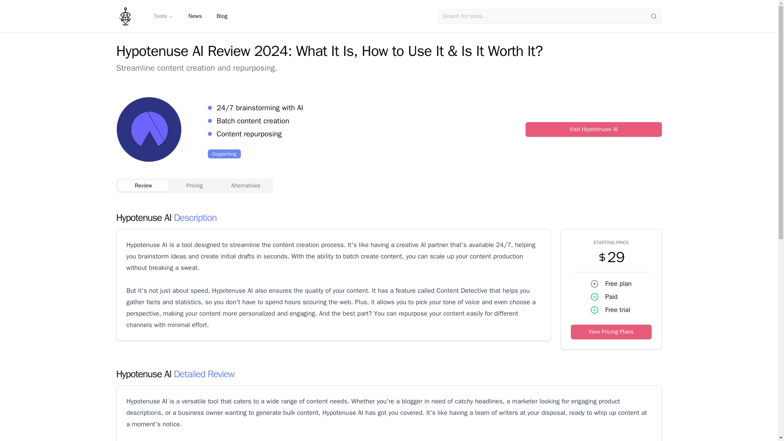 The image size is (784, 441). I want to click on Alternatives, so click(246, 185).